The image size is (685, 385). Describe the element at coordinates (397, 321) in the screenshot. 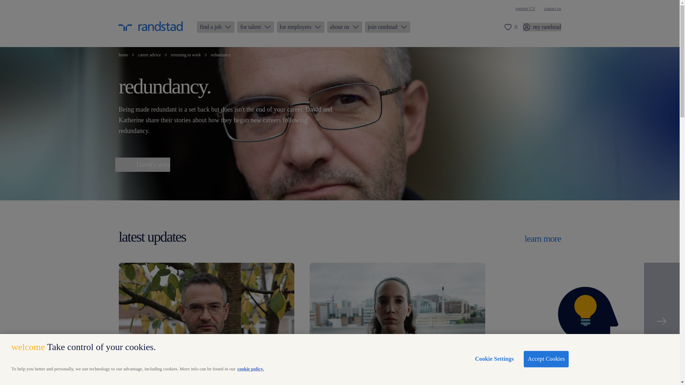

I see `Screenshot at Oct 09 17-18-58.png` at that location.